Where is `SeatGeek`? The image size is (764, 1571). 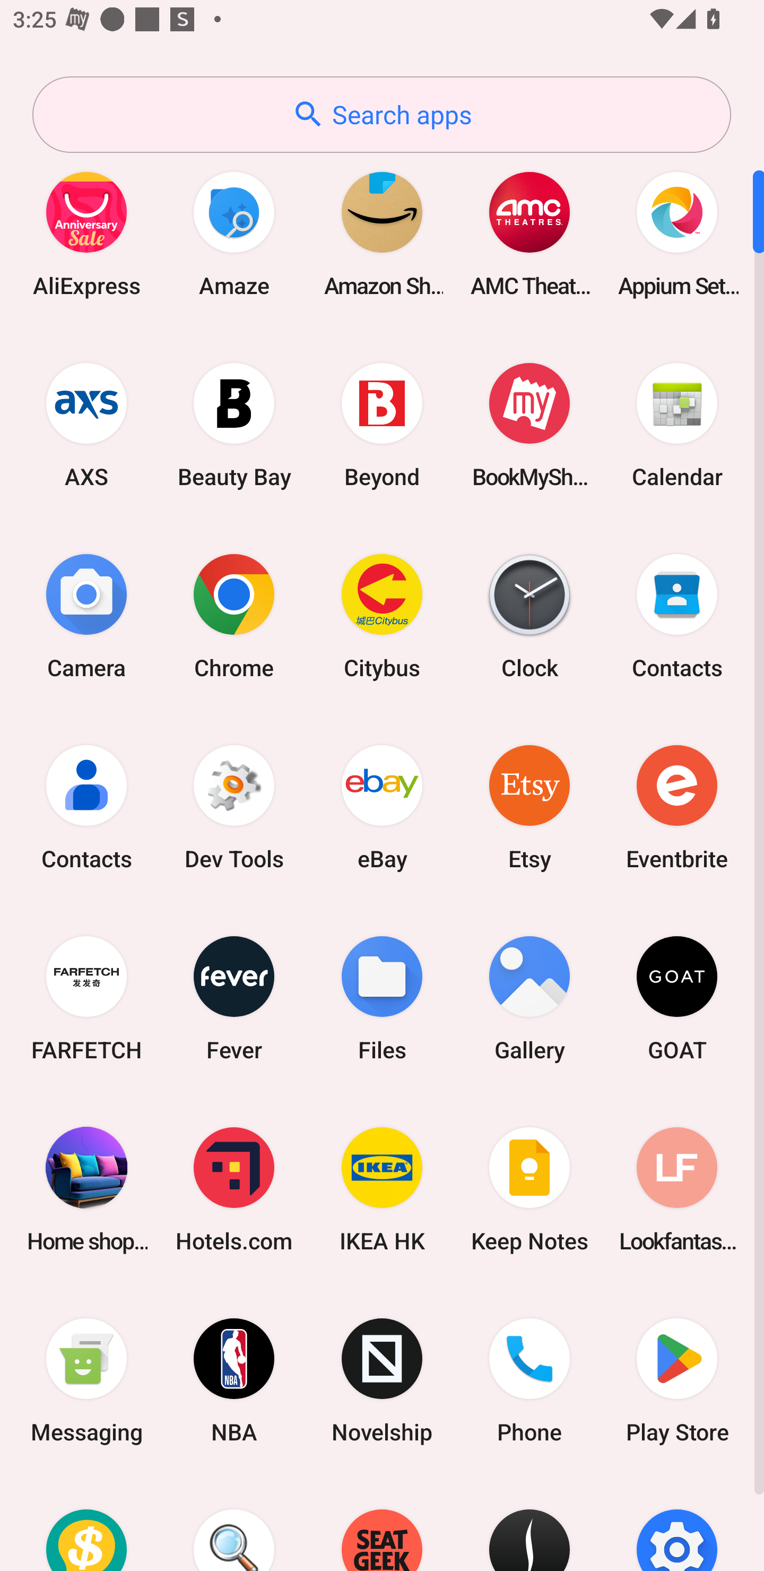 SeatGeek is located at coordinates (382, 1524).